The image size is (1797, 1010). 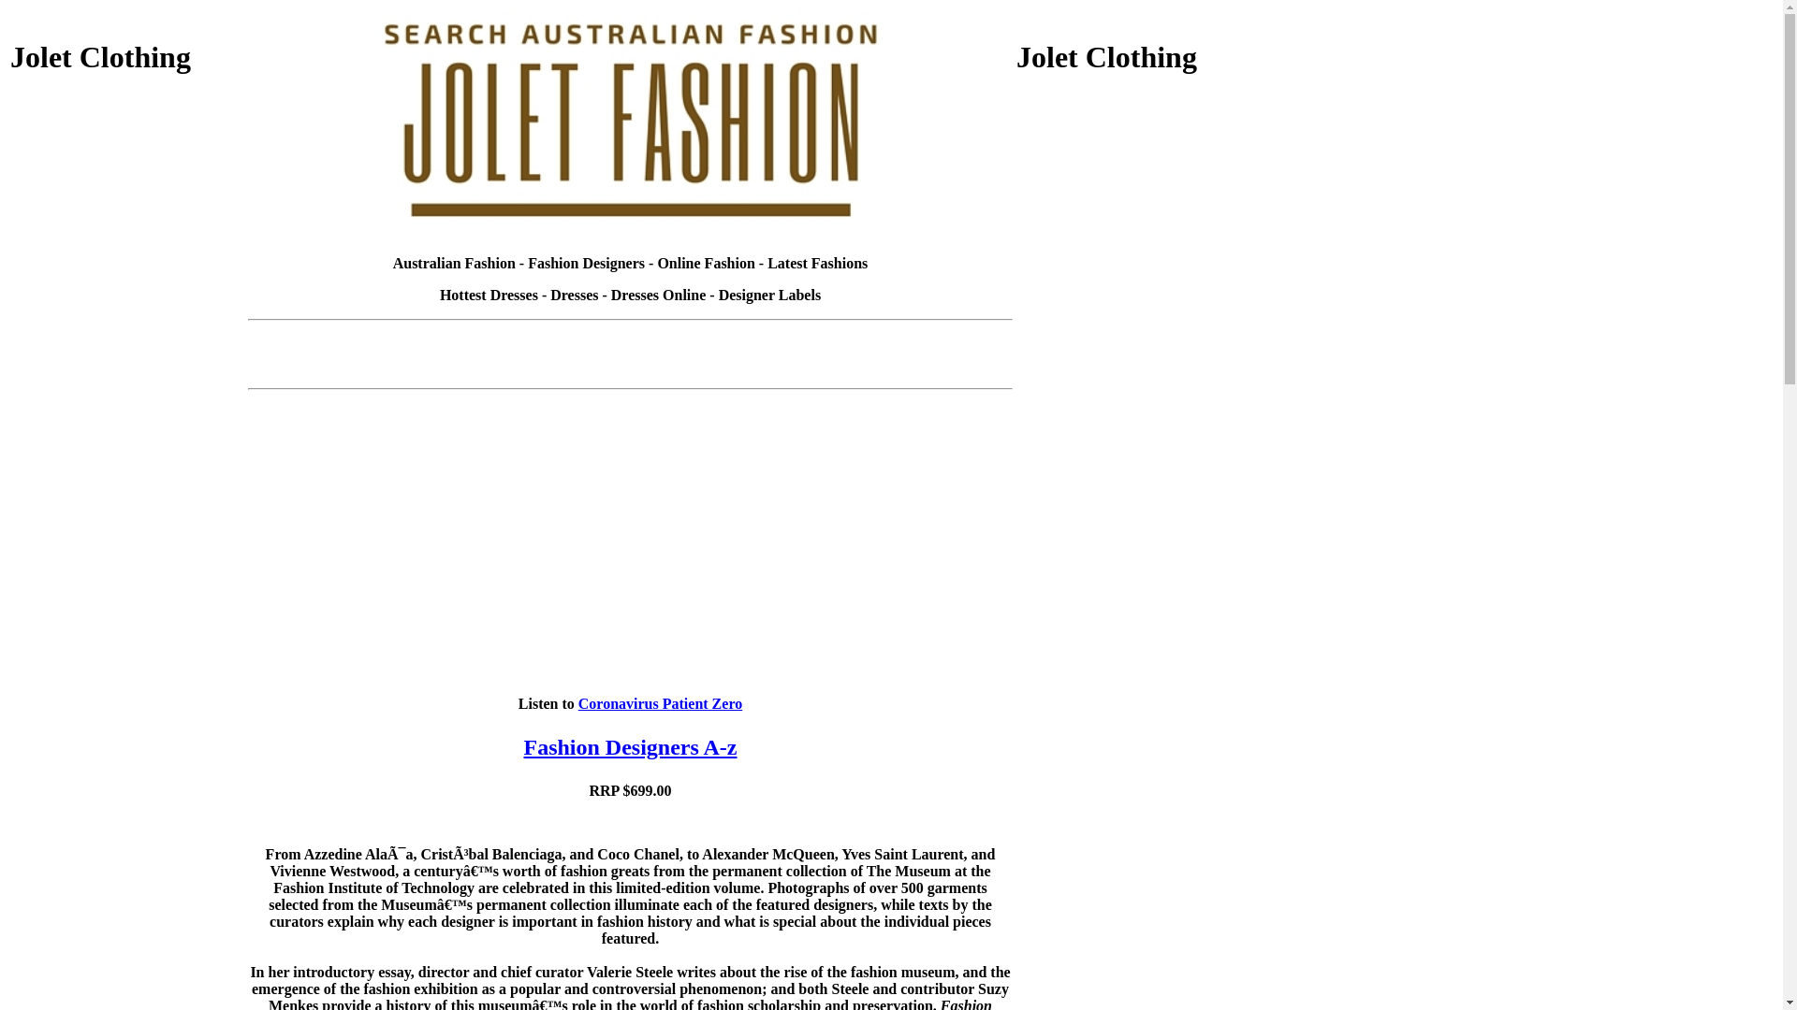 What do you see at coordinates (769, 296) in the screenshot?
I see `Designer Labels` at bounding box center [769, 296].